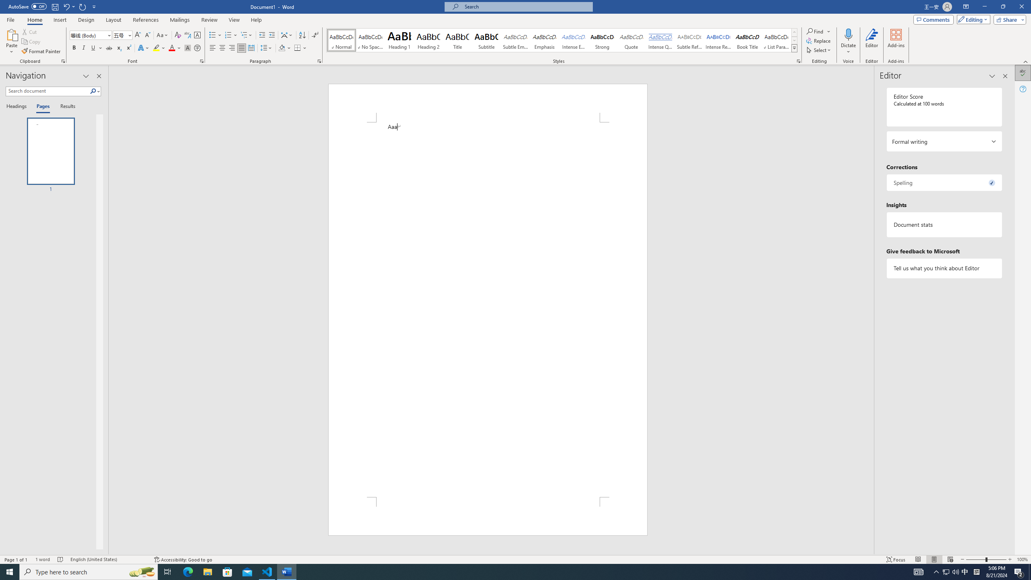 The height and width of the screenshot is (580, 1031). What do you see at coordinates (319, 61) in the screenshot?
I see `Paragraph...` at bounding box center [319, 61].